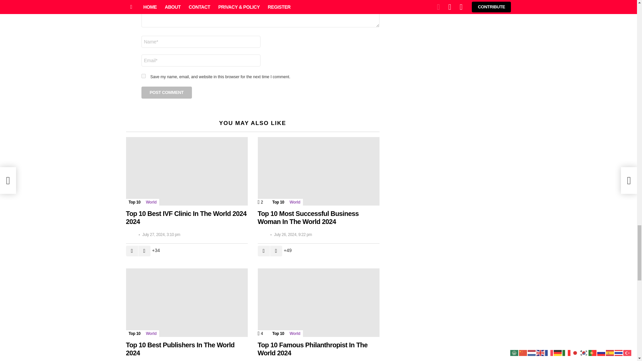  Describe the element at coordinates (187, 171) in the screenshot. I see `Top 10 Best IVF Clinic In The World 2024 2024` at that location.